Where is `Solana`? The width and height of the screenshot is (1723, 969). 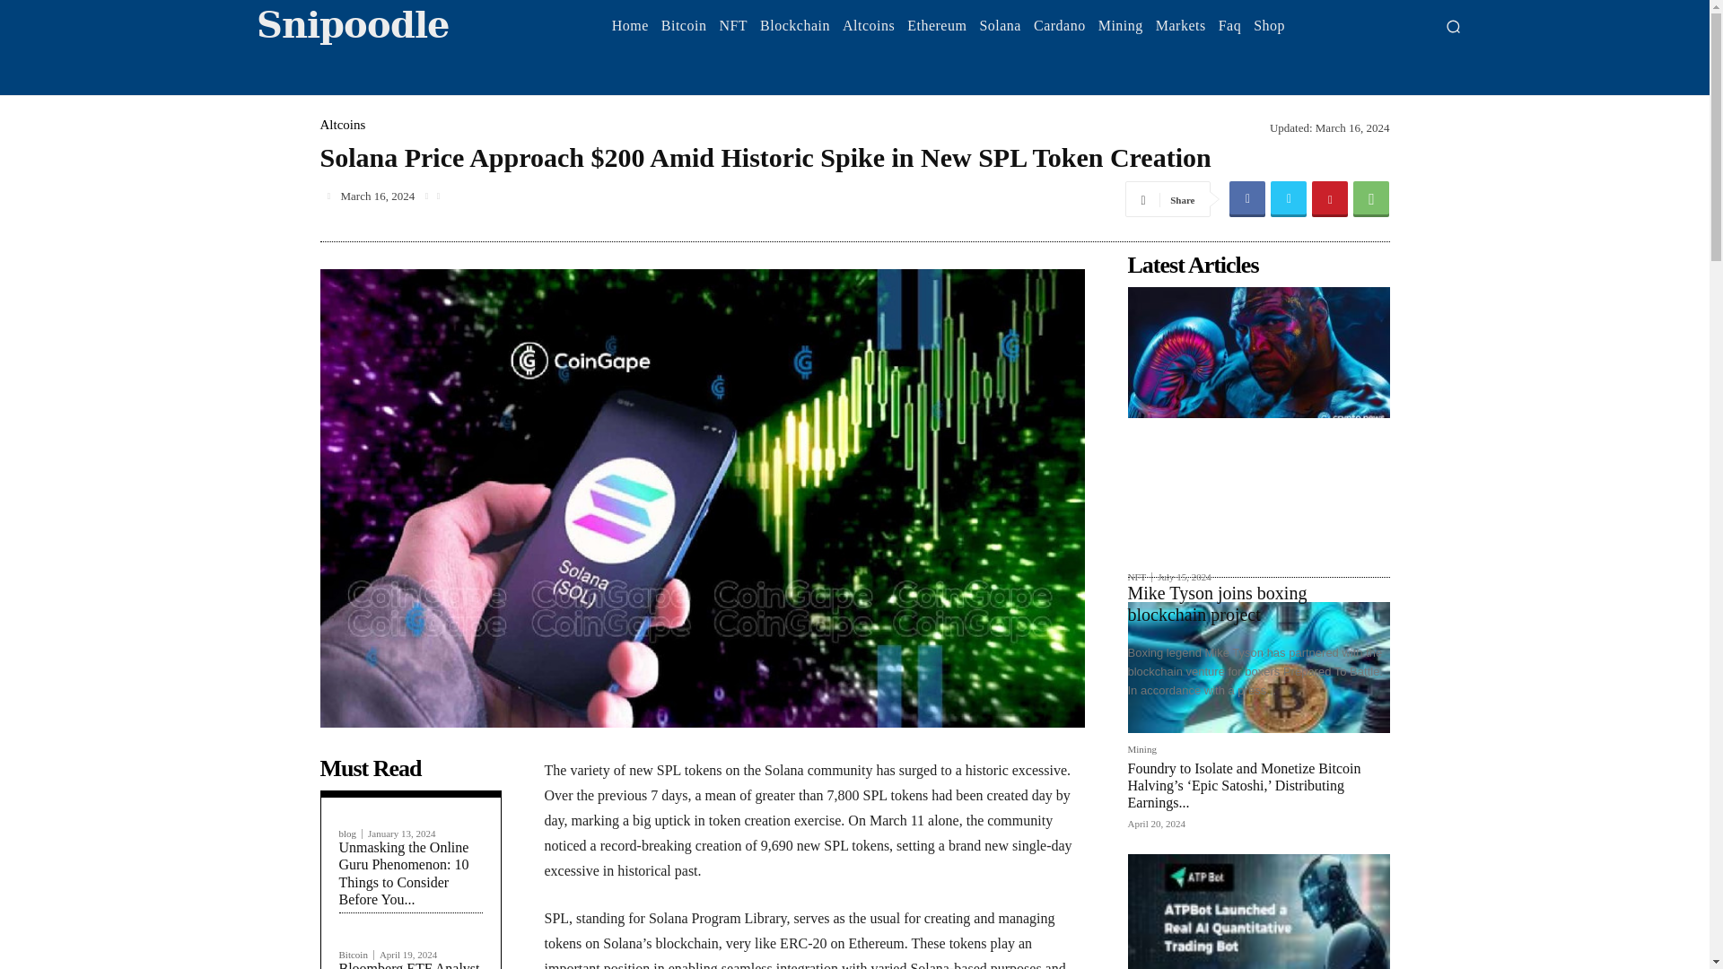
Solana is located at coordinates (1000, 25).